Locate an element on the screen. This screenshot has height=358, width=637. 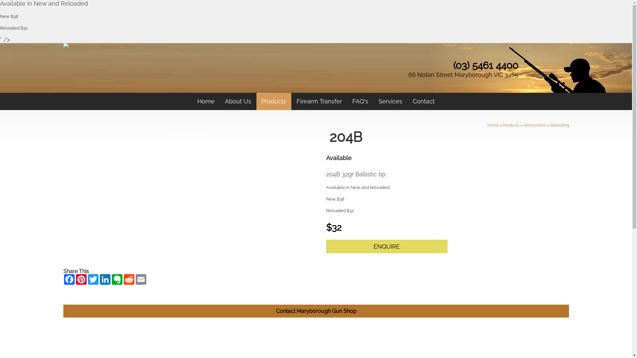
Home is located at coordinates (493, 125).